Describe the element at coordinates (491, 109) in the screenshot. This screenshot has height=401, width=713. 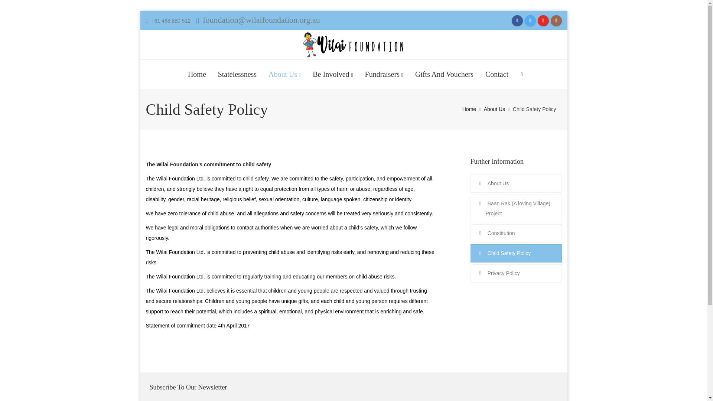
I see `About Us` at that location.